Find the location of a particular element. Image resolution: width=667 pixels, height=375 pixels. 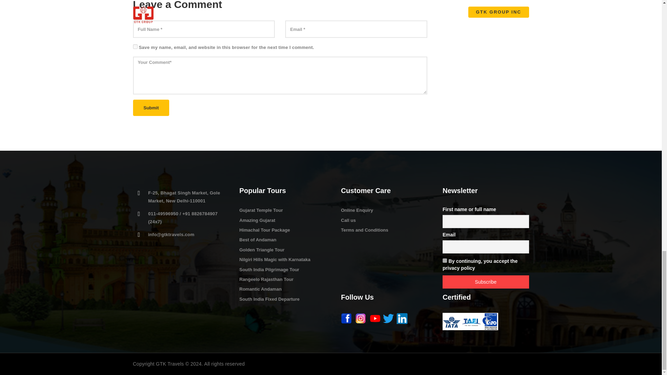

Submit is located at coordinates (151, 108).